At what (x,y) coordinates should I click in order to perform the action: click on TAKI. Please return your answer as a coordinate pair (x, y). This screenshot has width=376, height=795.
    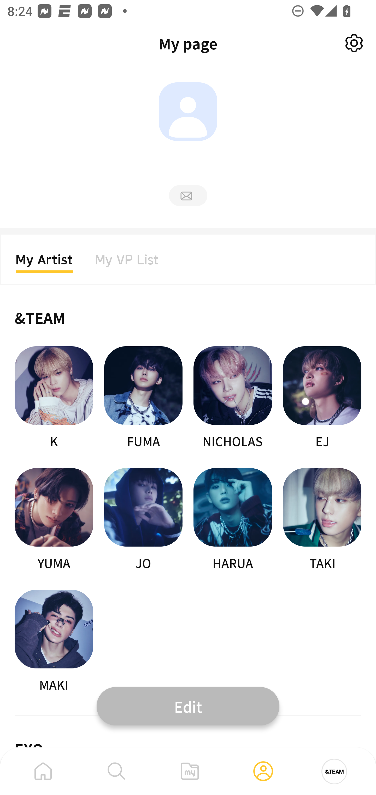
    Looking at the image, I should click on (322, 520).